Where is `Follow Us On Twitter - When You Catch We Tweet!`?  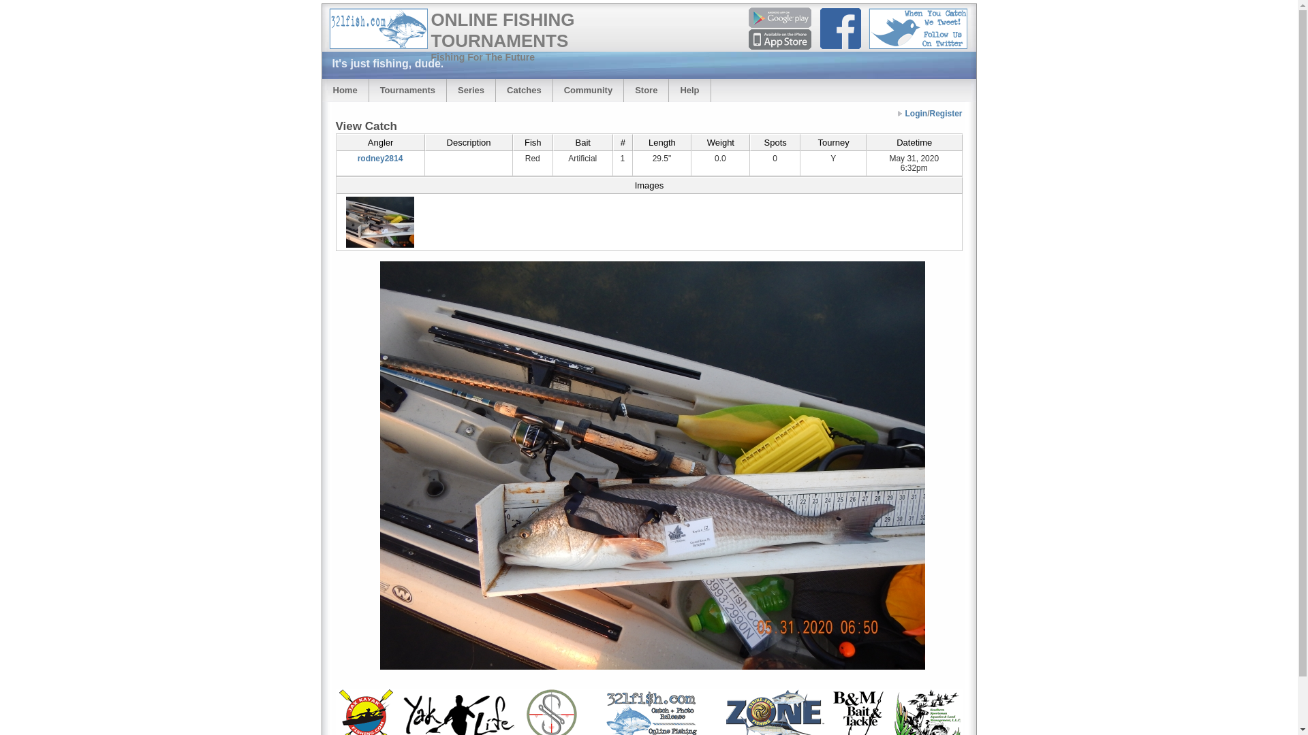 Follow Us On Twitter - When You Catch We Tweet! is located at coordinates (917, 29).